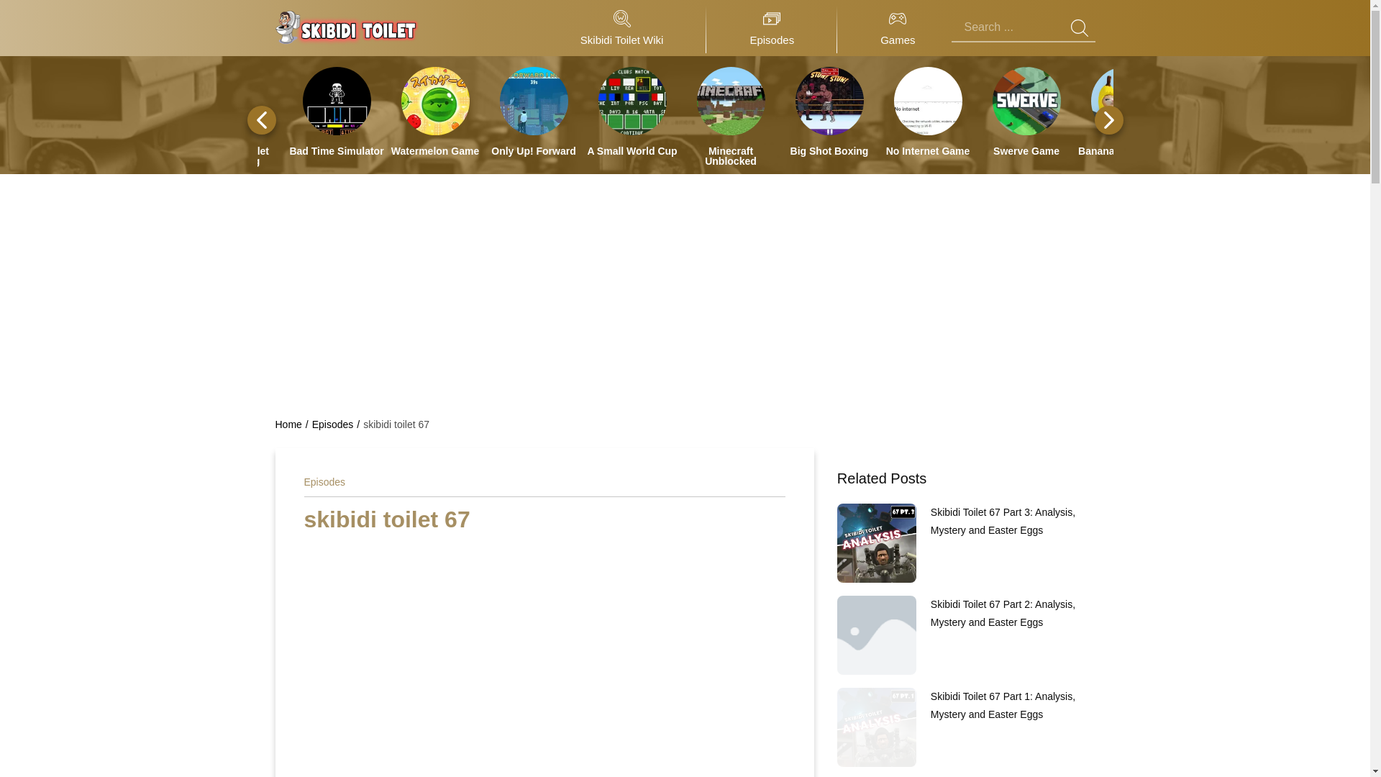 This screenshot has width=1381, height=777. Describe the element at coordinates (434, 111) in the screenshot. I see `Watermelon Game` at that location.